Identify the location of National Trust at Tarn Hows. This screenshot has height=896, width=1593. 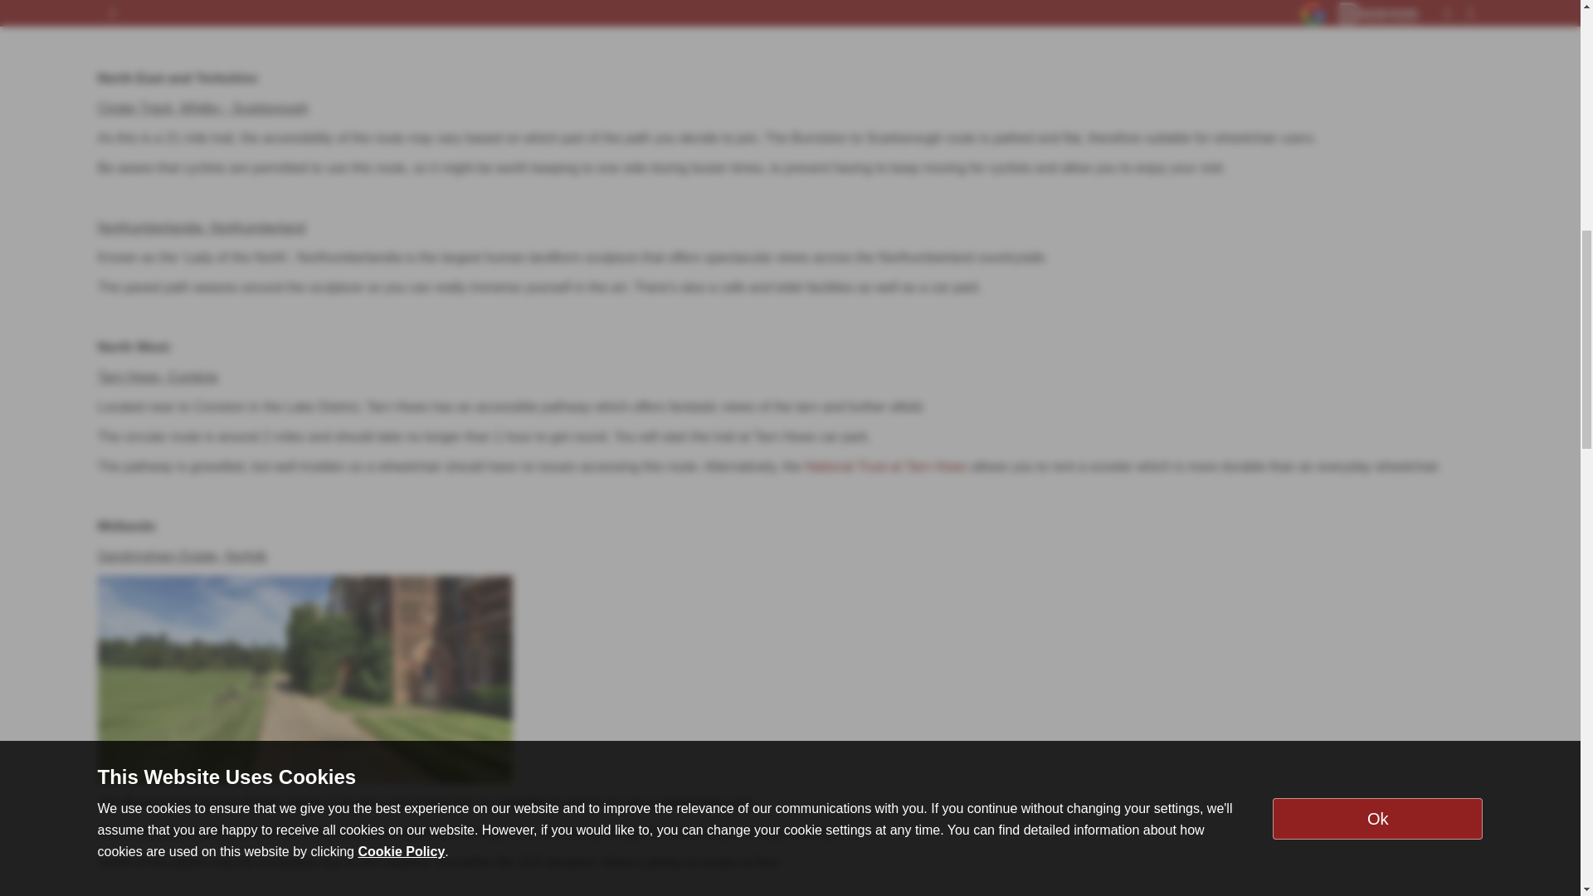
(885, 466).